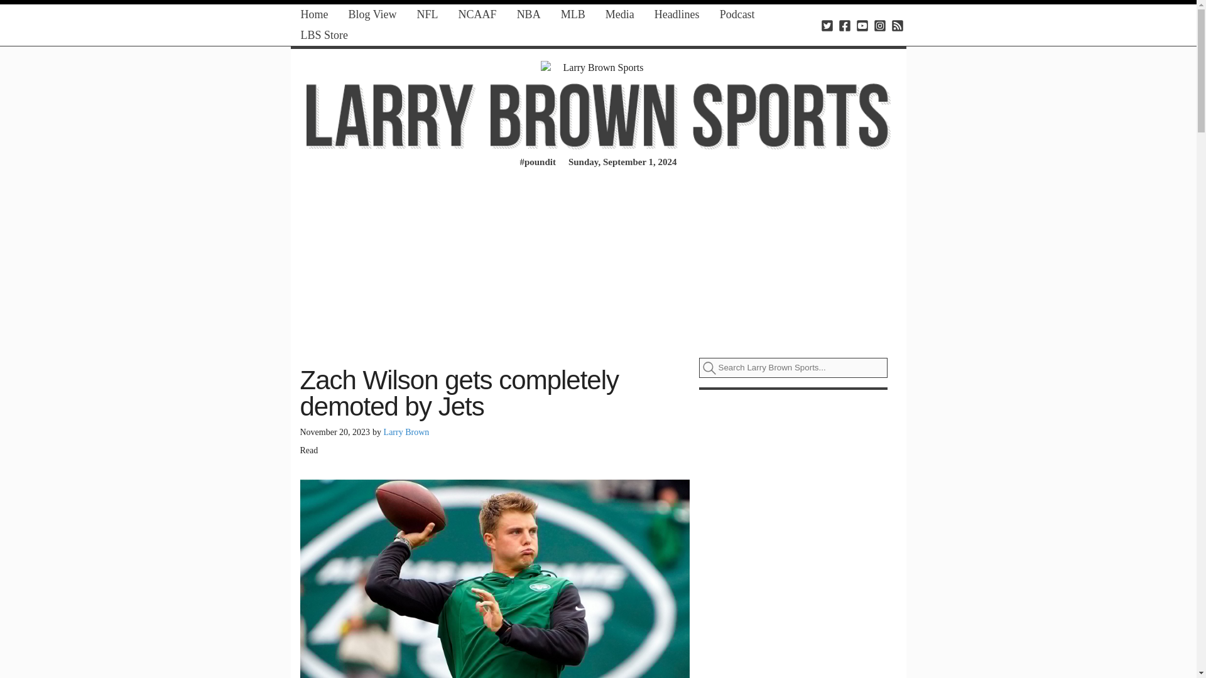 Image resolution: width=1206 pixels, height=678 pixels. Describe the element at coordinates (428, 14) in the screenshot. I see `NFL` at that location.